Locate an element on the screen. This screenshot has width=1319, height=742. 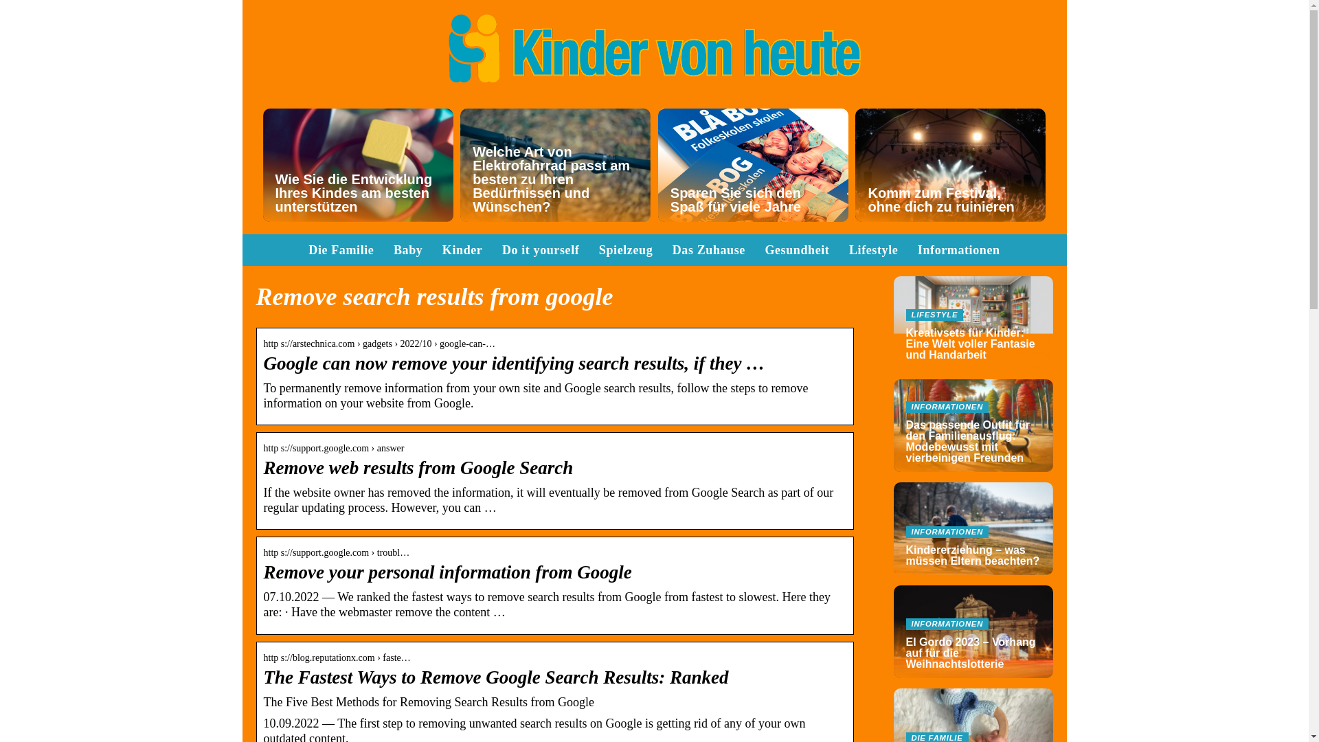
Baby is located at coordinates (407, 250).